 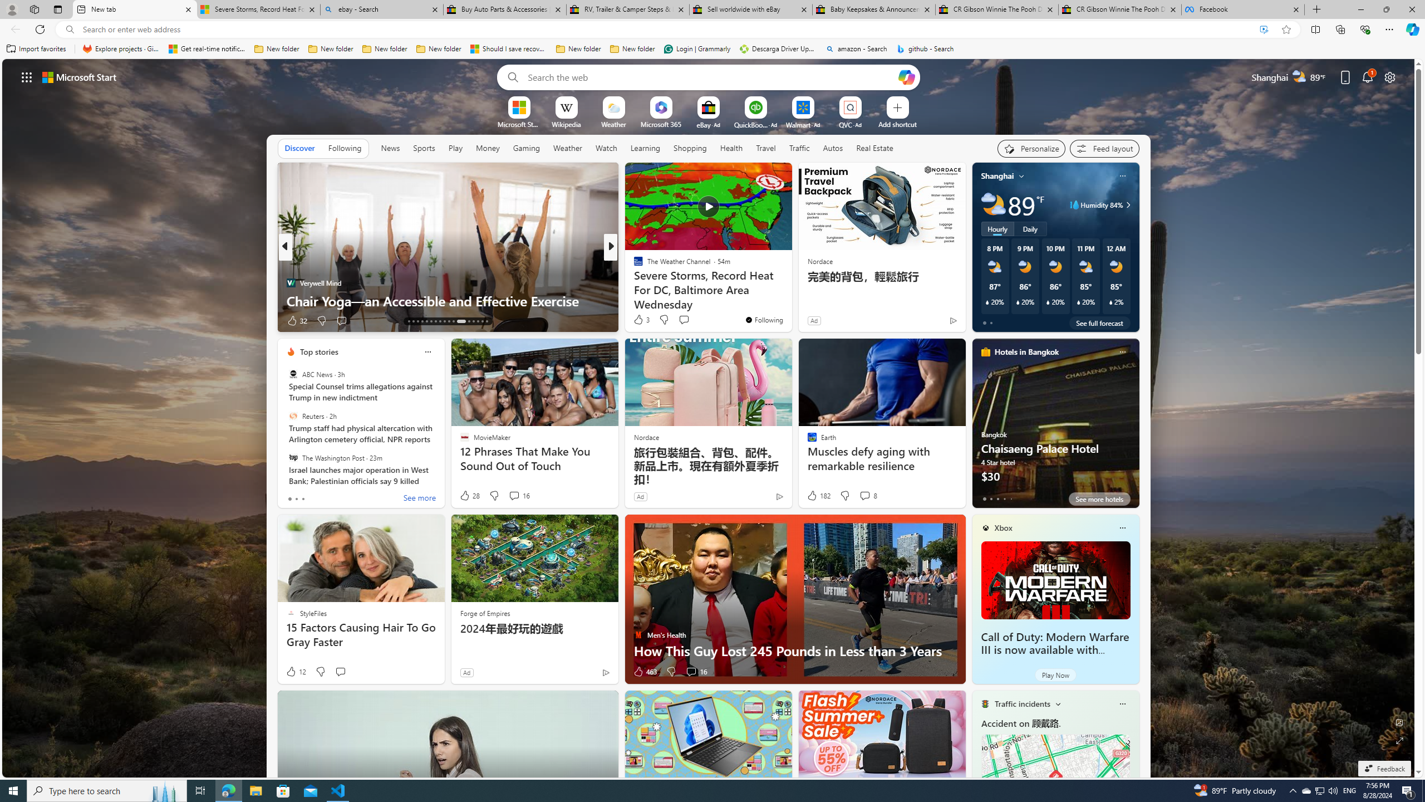 What do you see at coordinates (424, 148) in the screenshot?
I see `Sports` at bounding box center [424, 148].